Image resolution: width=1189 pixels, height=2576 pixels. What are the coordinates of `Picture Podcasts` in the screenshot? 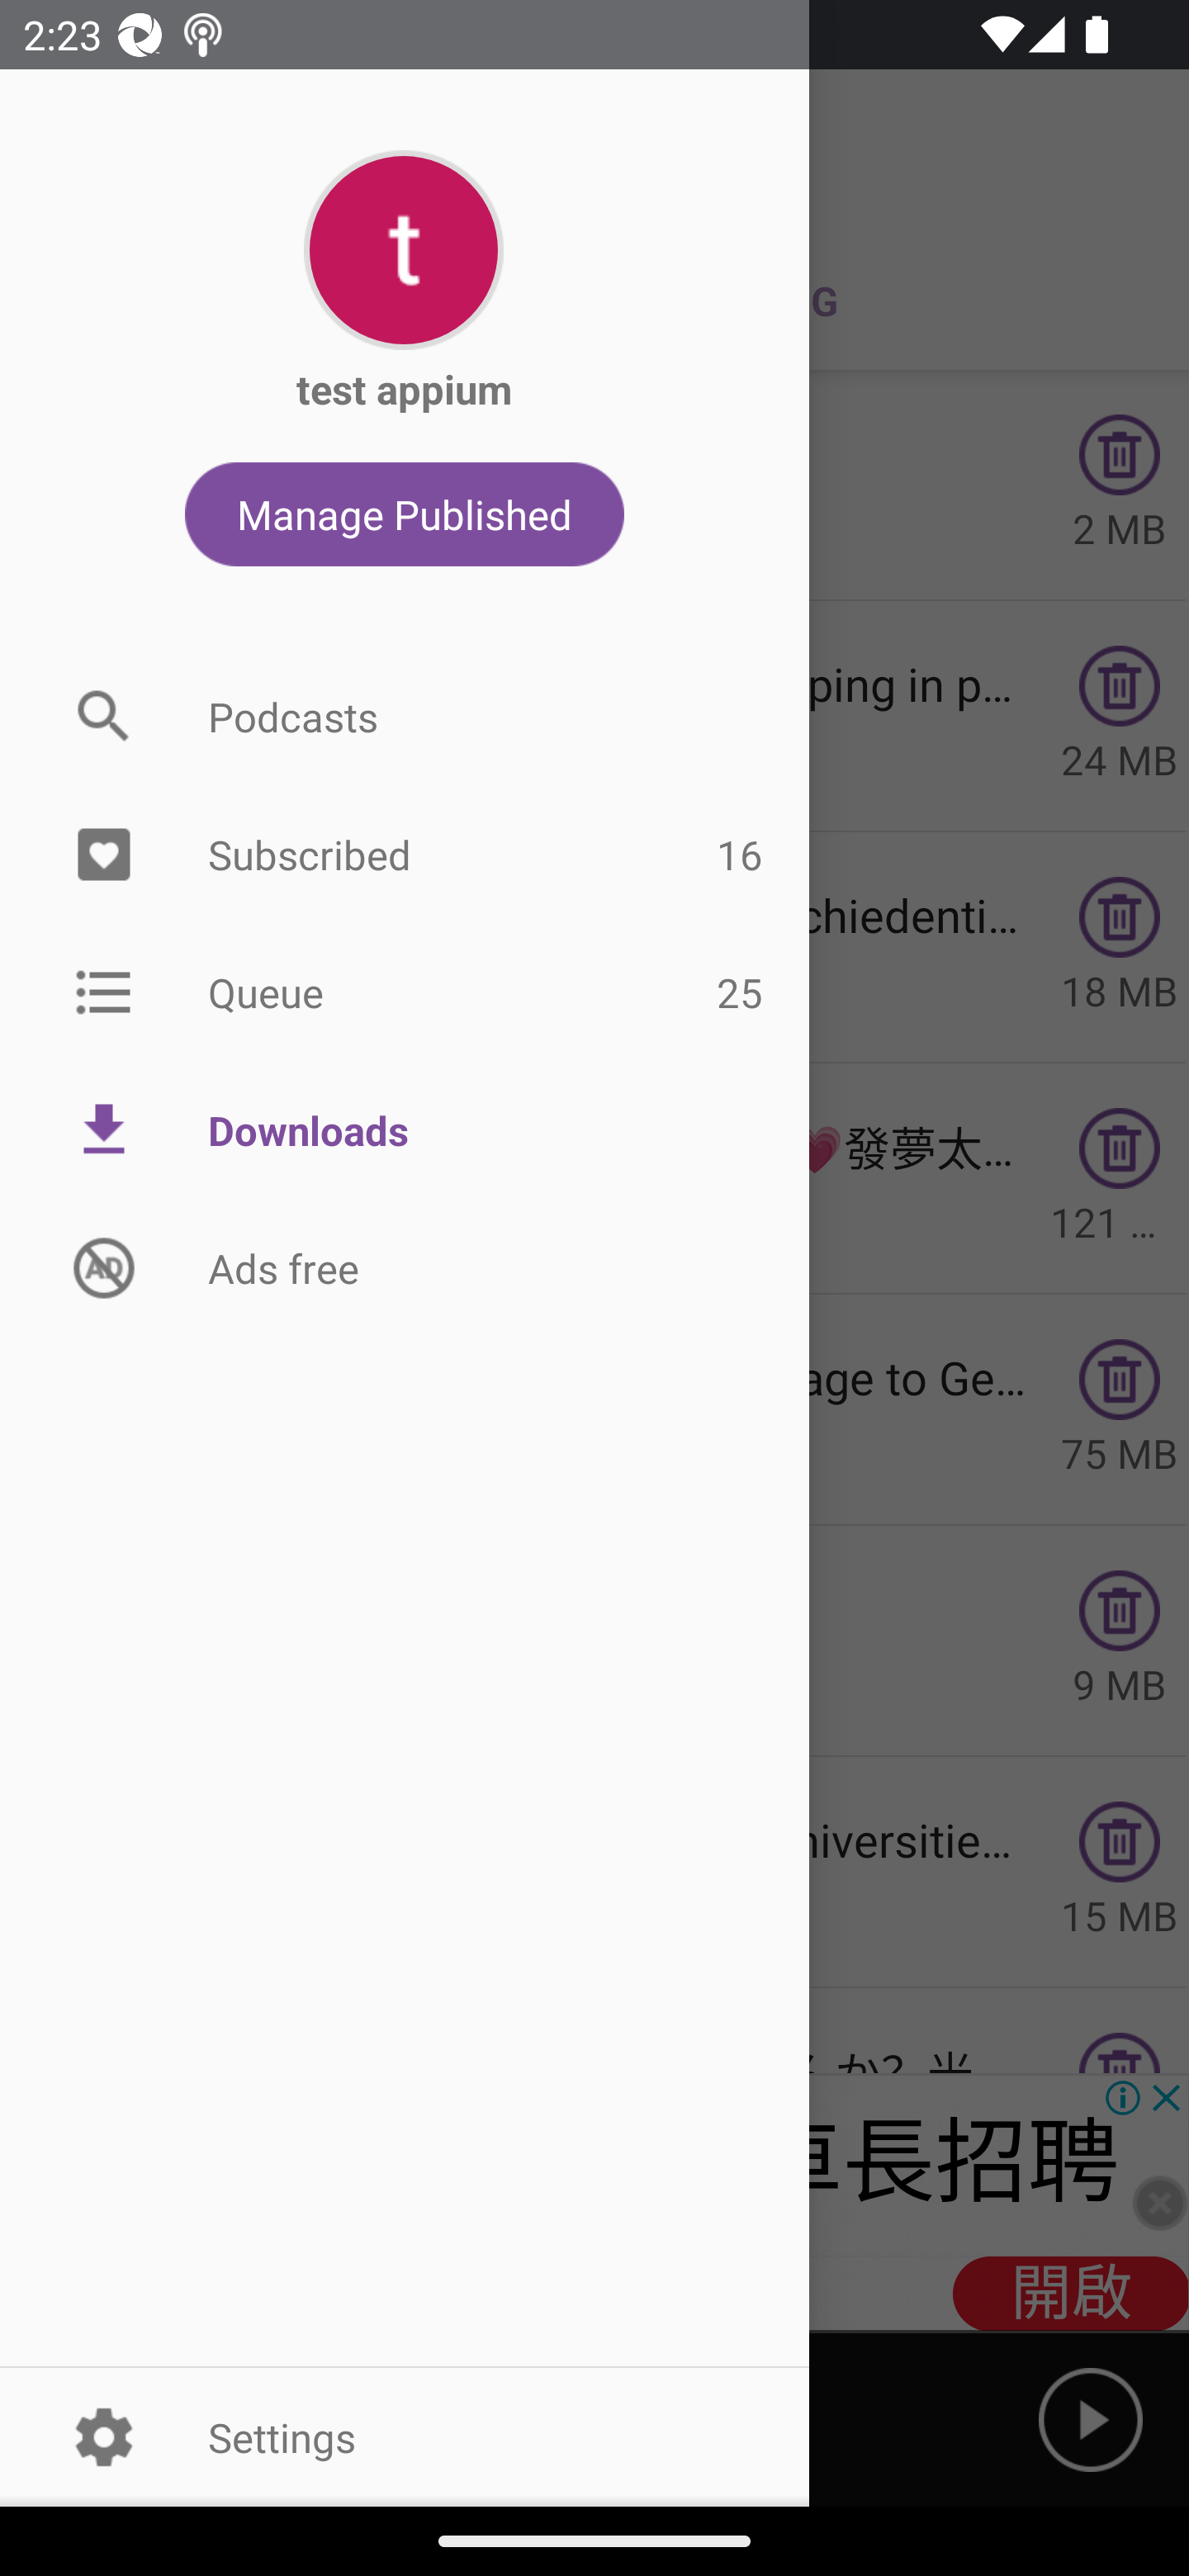 It's located at (405, 716).